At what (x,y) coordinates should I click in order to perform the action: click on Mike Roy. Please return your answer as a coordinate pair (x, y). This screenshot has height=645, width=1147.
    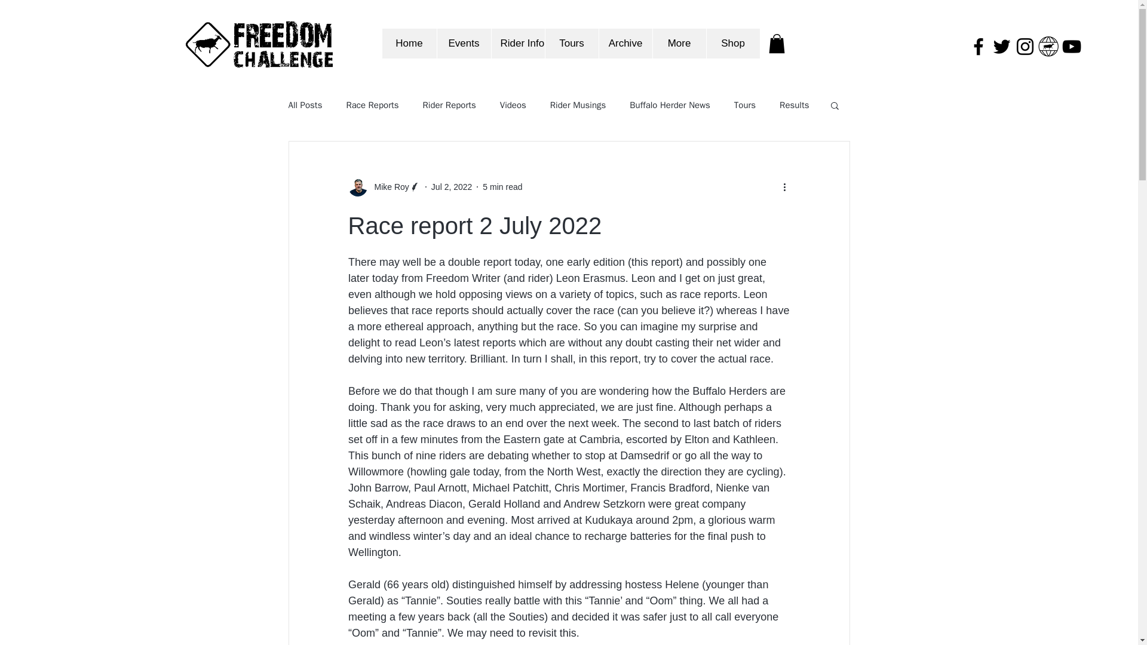
    Looking at the image, I should click on (387, 188).